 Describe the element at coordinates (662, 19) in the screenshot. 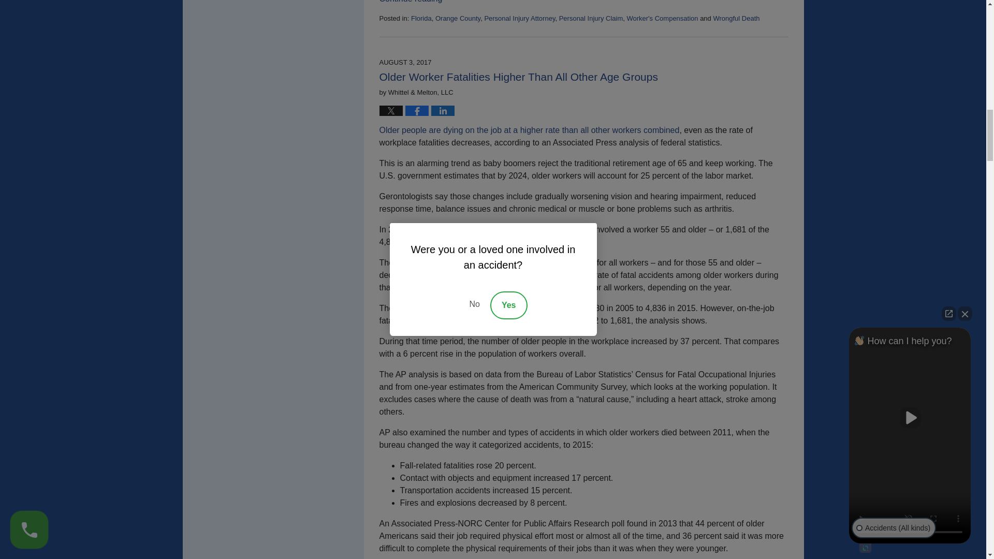

I see `Worker's Compensation` at that location.